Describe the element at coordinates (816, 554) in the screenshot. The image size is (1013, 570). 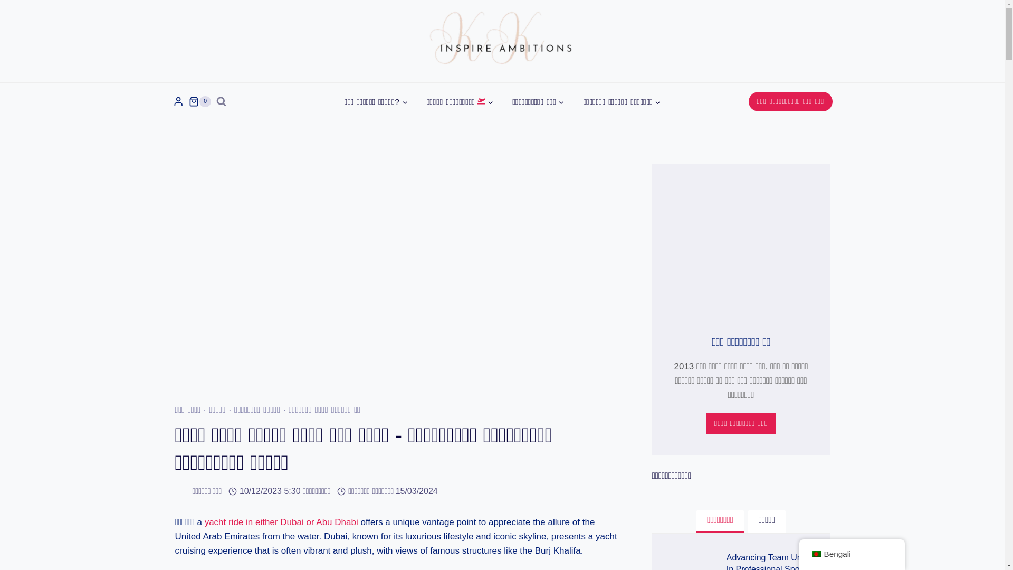
I see `Bengali` at that location.